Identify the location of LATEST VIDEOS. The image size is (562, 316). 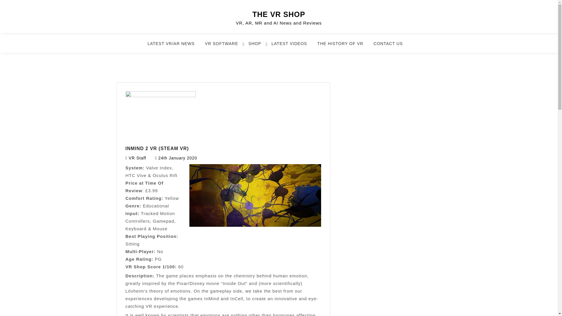
(293, 46).